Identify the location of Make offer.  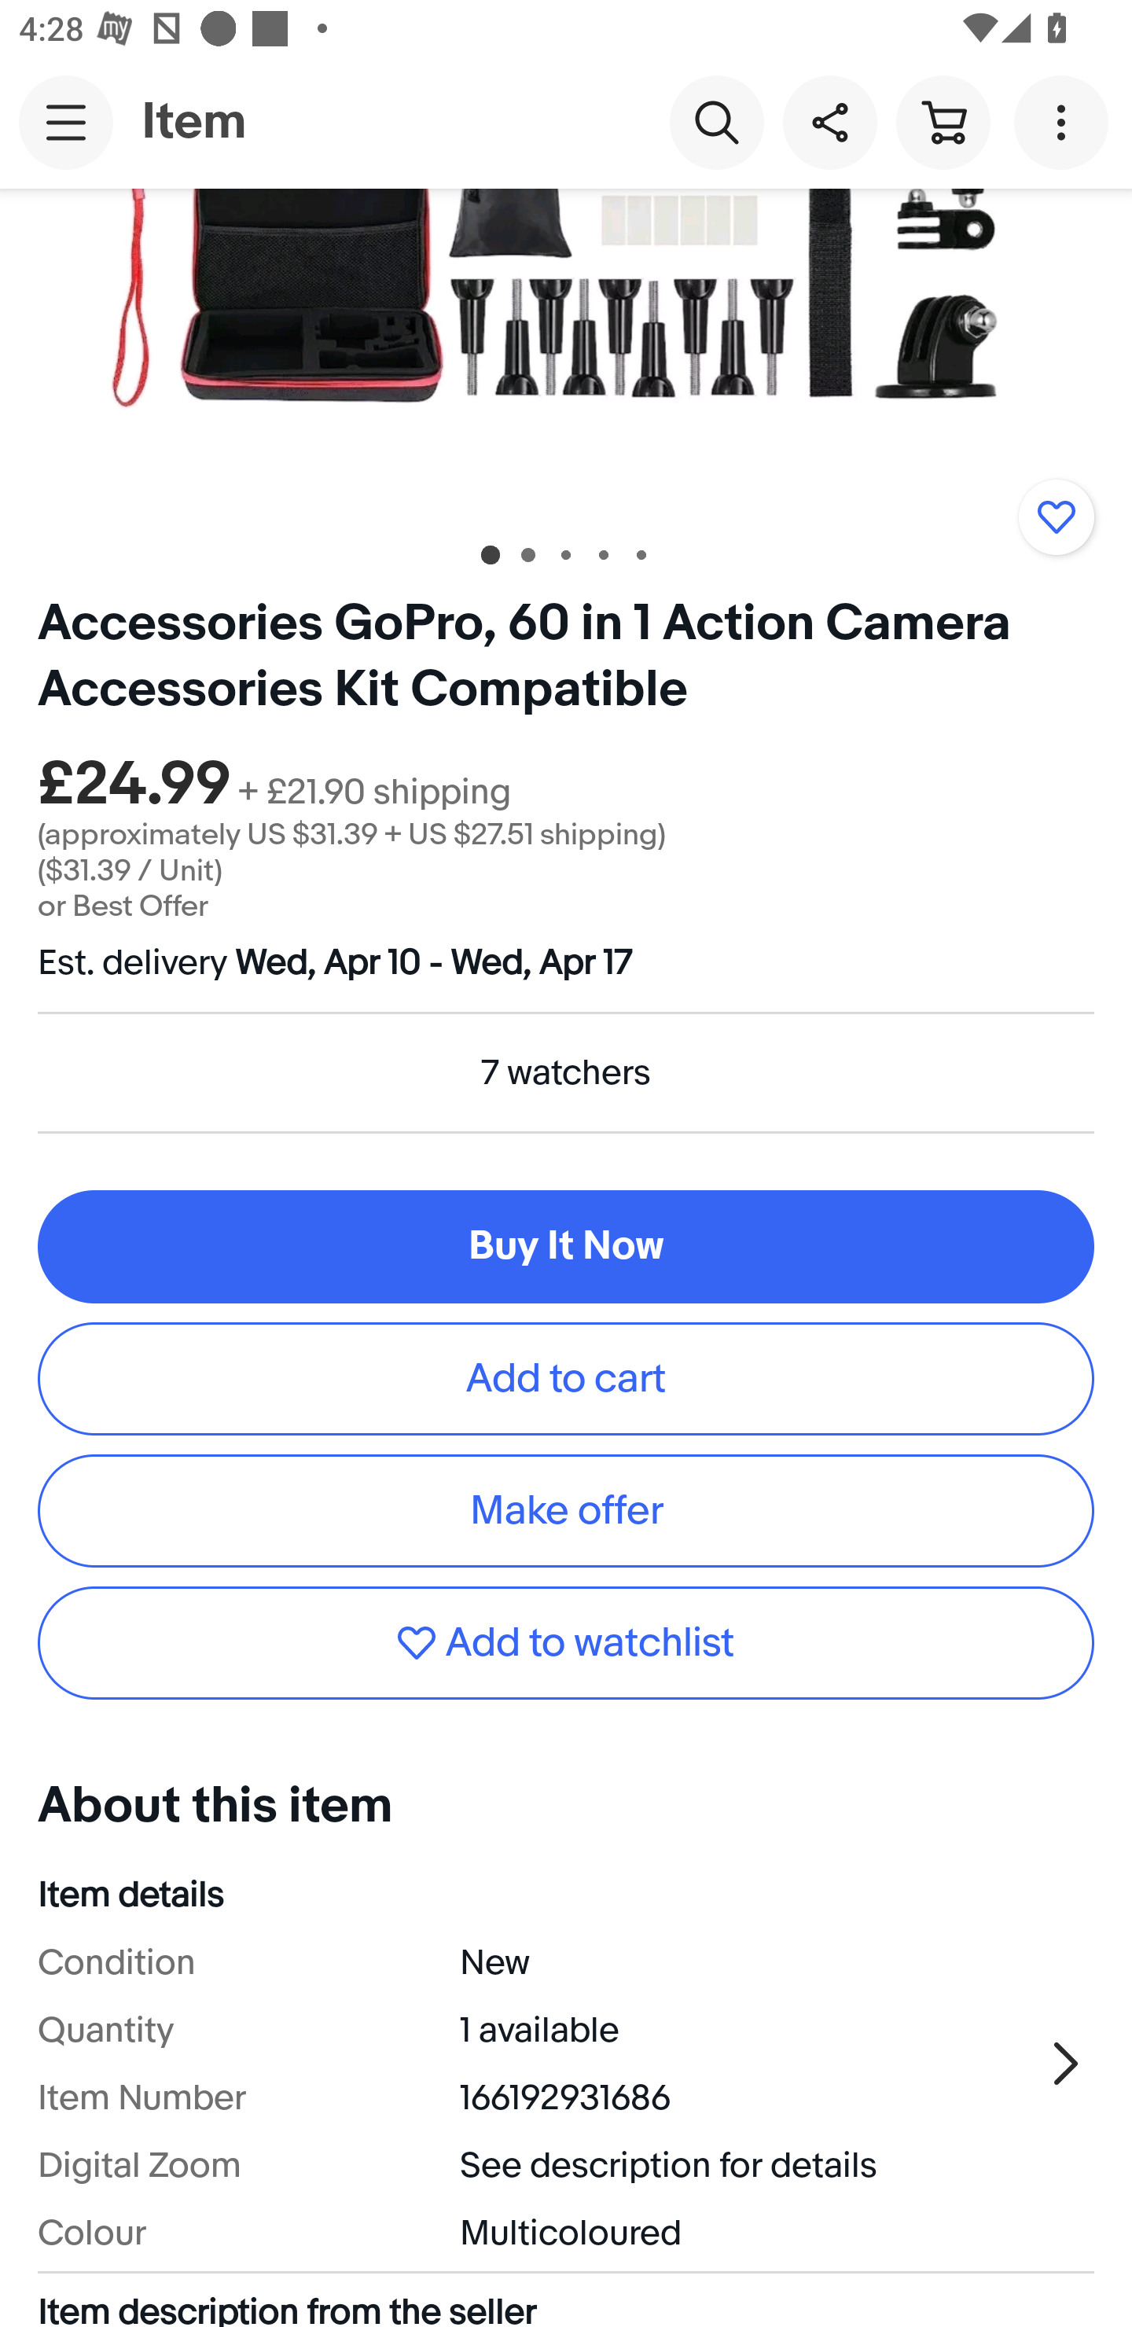
(566, 1511).